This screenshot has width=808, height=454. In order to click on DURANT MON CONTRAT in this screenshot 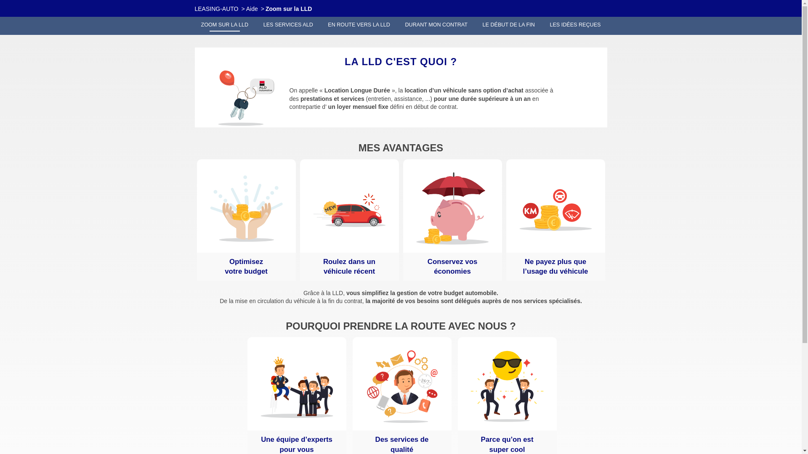, I will do `click(436, 25)`.